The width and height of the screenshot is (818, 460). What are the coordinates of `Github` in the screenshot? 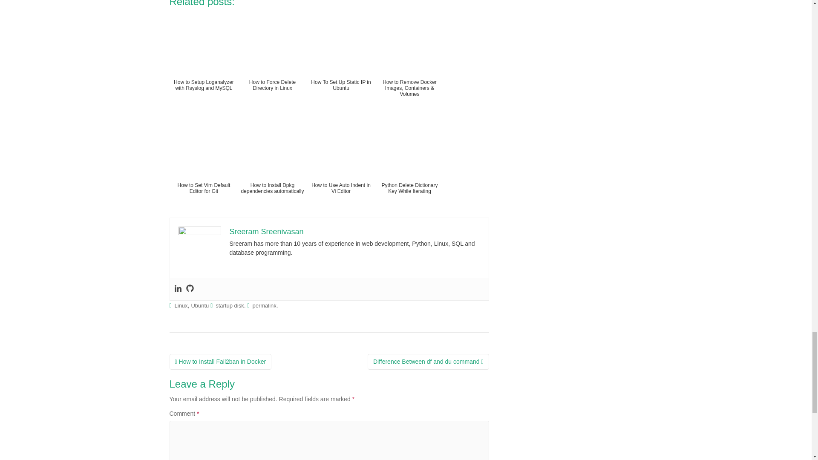 It's located at (189, 289).